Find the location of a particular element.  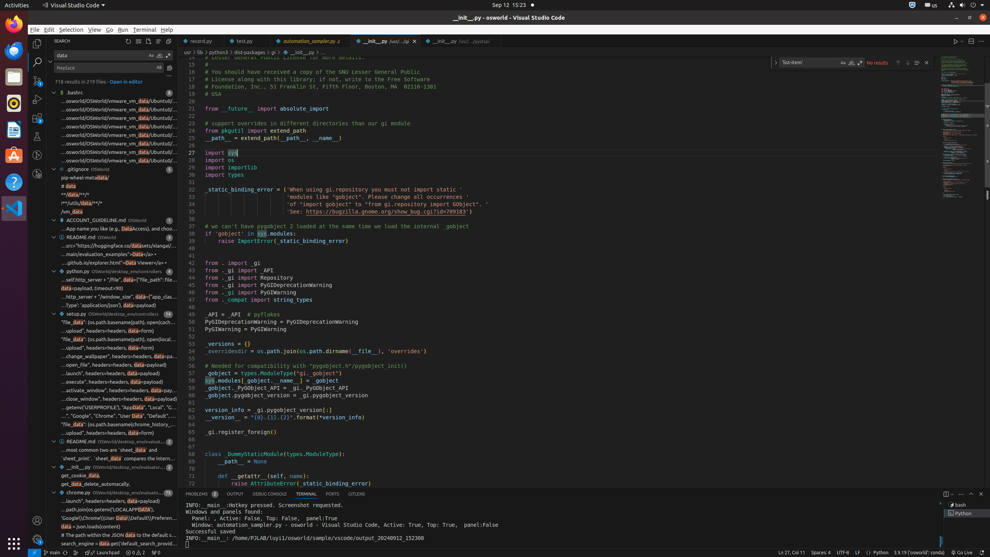

"file_data": (os.path.basename(path), open(cache_path, "rb")) is located at coordinates (119, 323).